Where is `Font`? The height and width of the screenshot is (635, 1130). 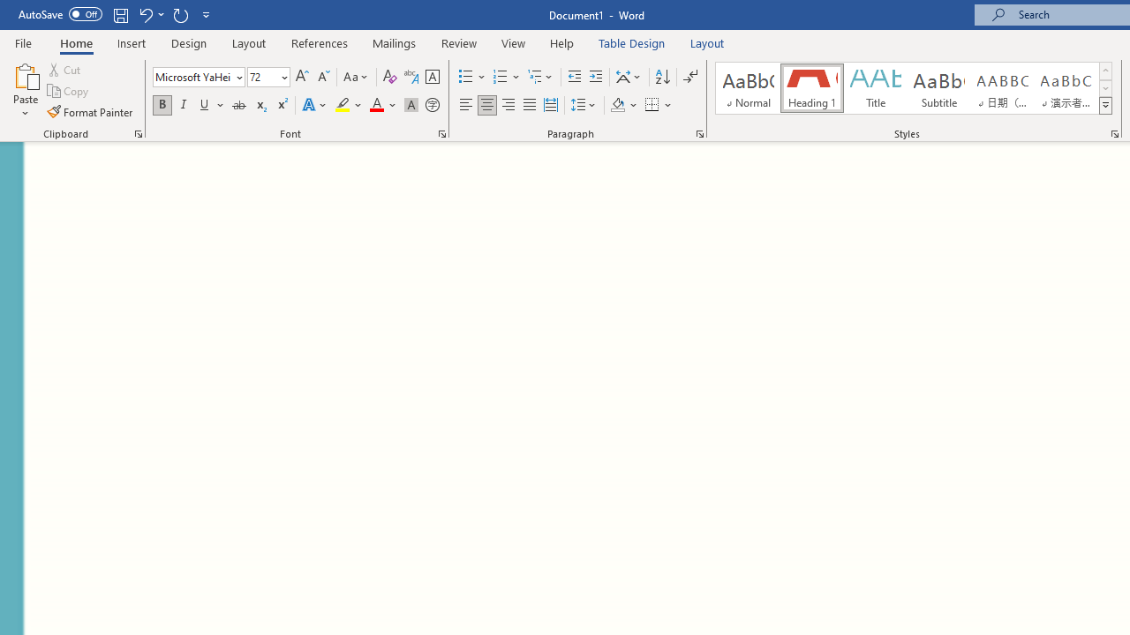 Font is located at coordinates (192, 77).